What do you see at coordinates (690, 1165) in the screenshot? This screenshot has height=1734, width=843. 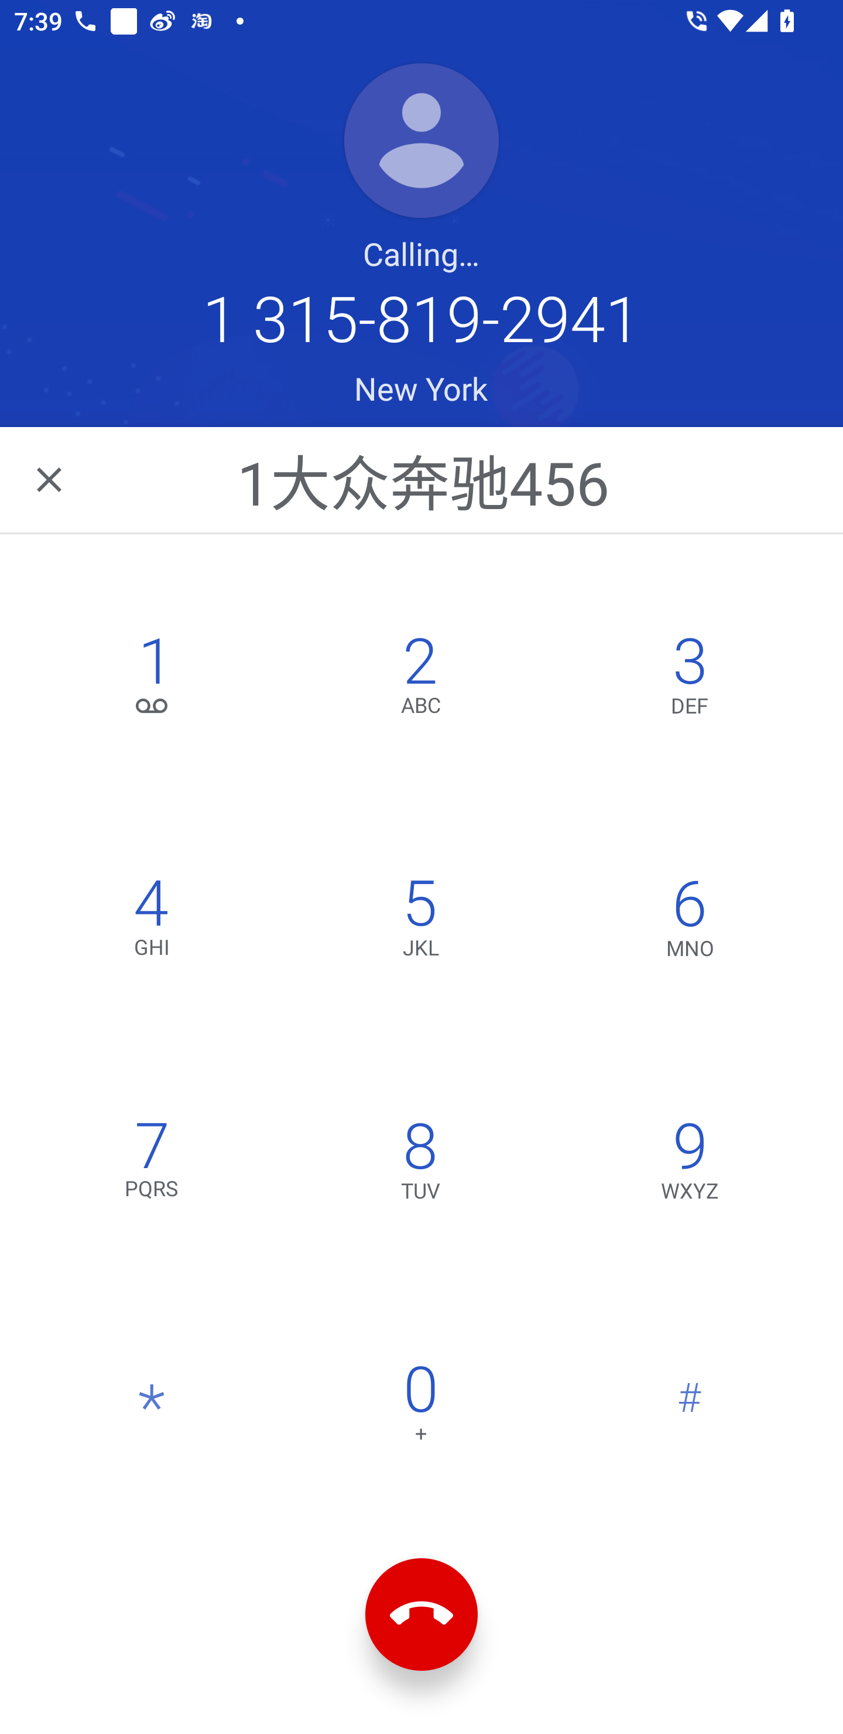 I see `9,WXYZ 9 WXYZ` at bounding box center [690, 1165].